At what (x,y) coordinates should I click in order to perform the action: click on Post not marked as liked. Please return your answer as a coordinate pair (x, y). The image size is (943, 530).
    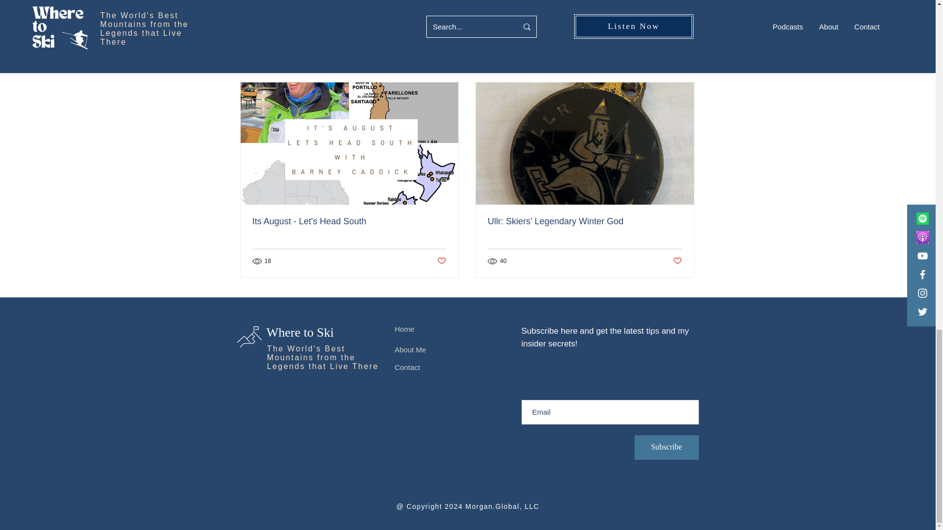
    Looking at the image, I should click on (442, 261).